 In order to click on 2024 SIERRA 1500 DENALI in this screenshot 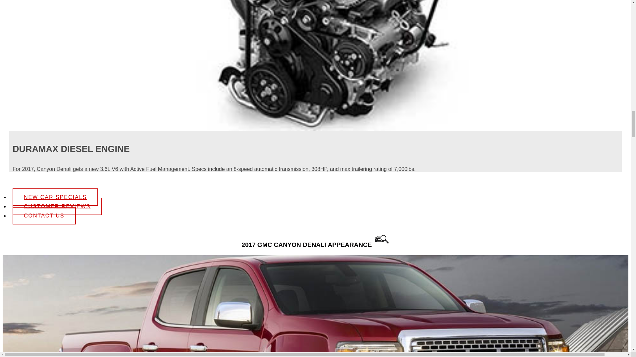, I will do `click(65, 196)`.